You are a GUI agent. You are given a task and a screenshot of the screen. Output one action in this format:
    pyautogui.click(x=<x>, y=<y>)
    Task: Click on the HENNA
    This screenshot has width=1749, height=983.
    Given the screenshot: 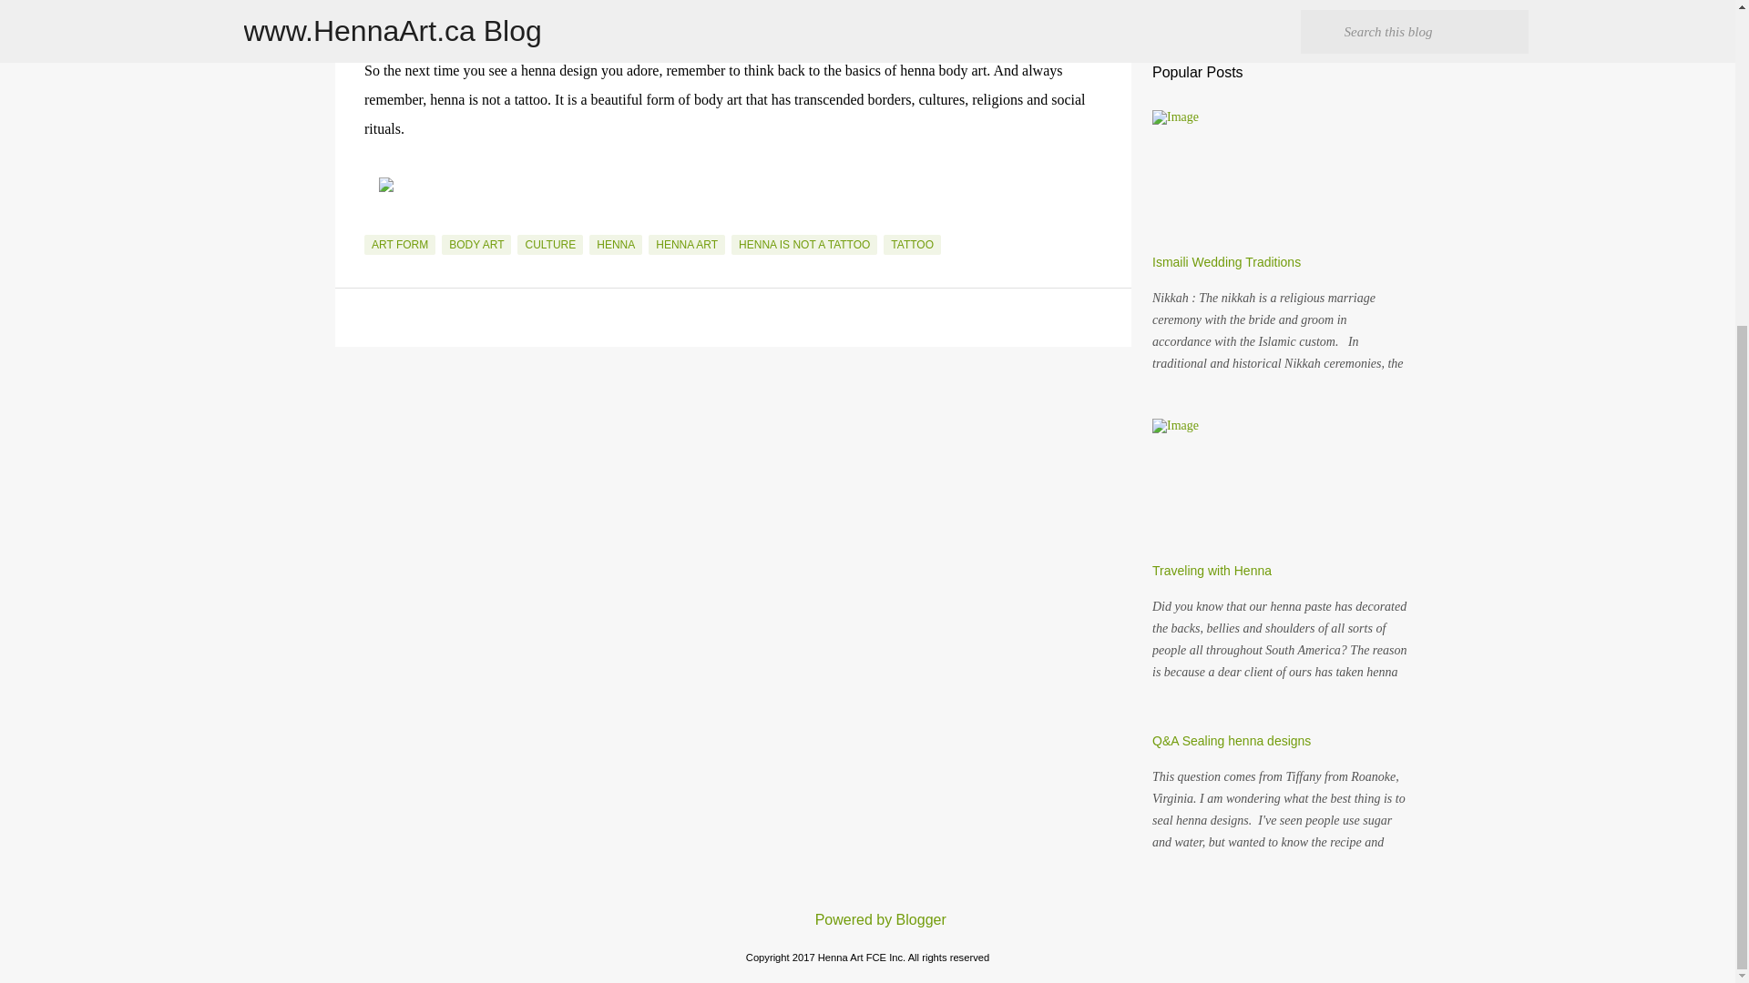 What is the action you would take?
    pyautogui.click(x=616, y=244)
    